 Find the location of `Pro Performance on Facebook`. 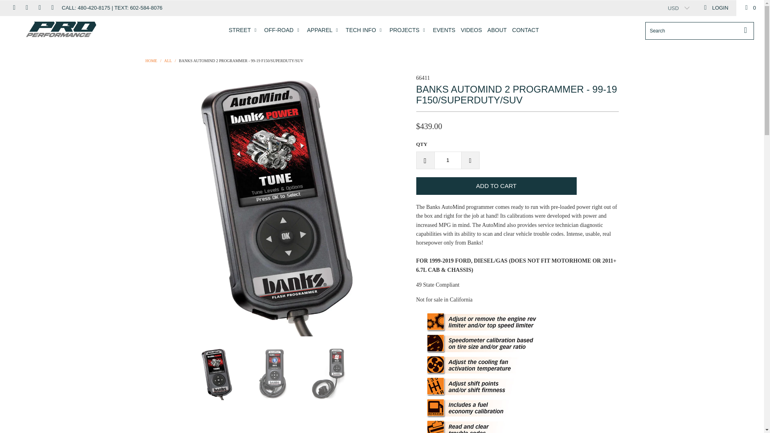

Pro Performance on Facebook is located at coordinates (13, 8).